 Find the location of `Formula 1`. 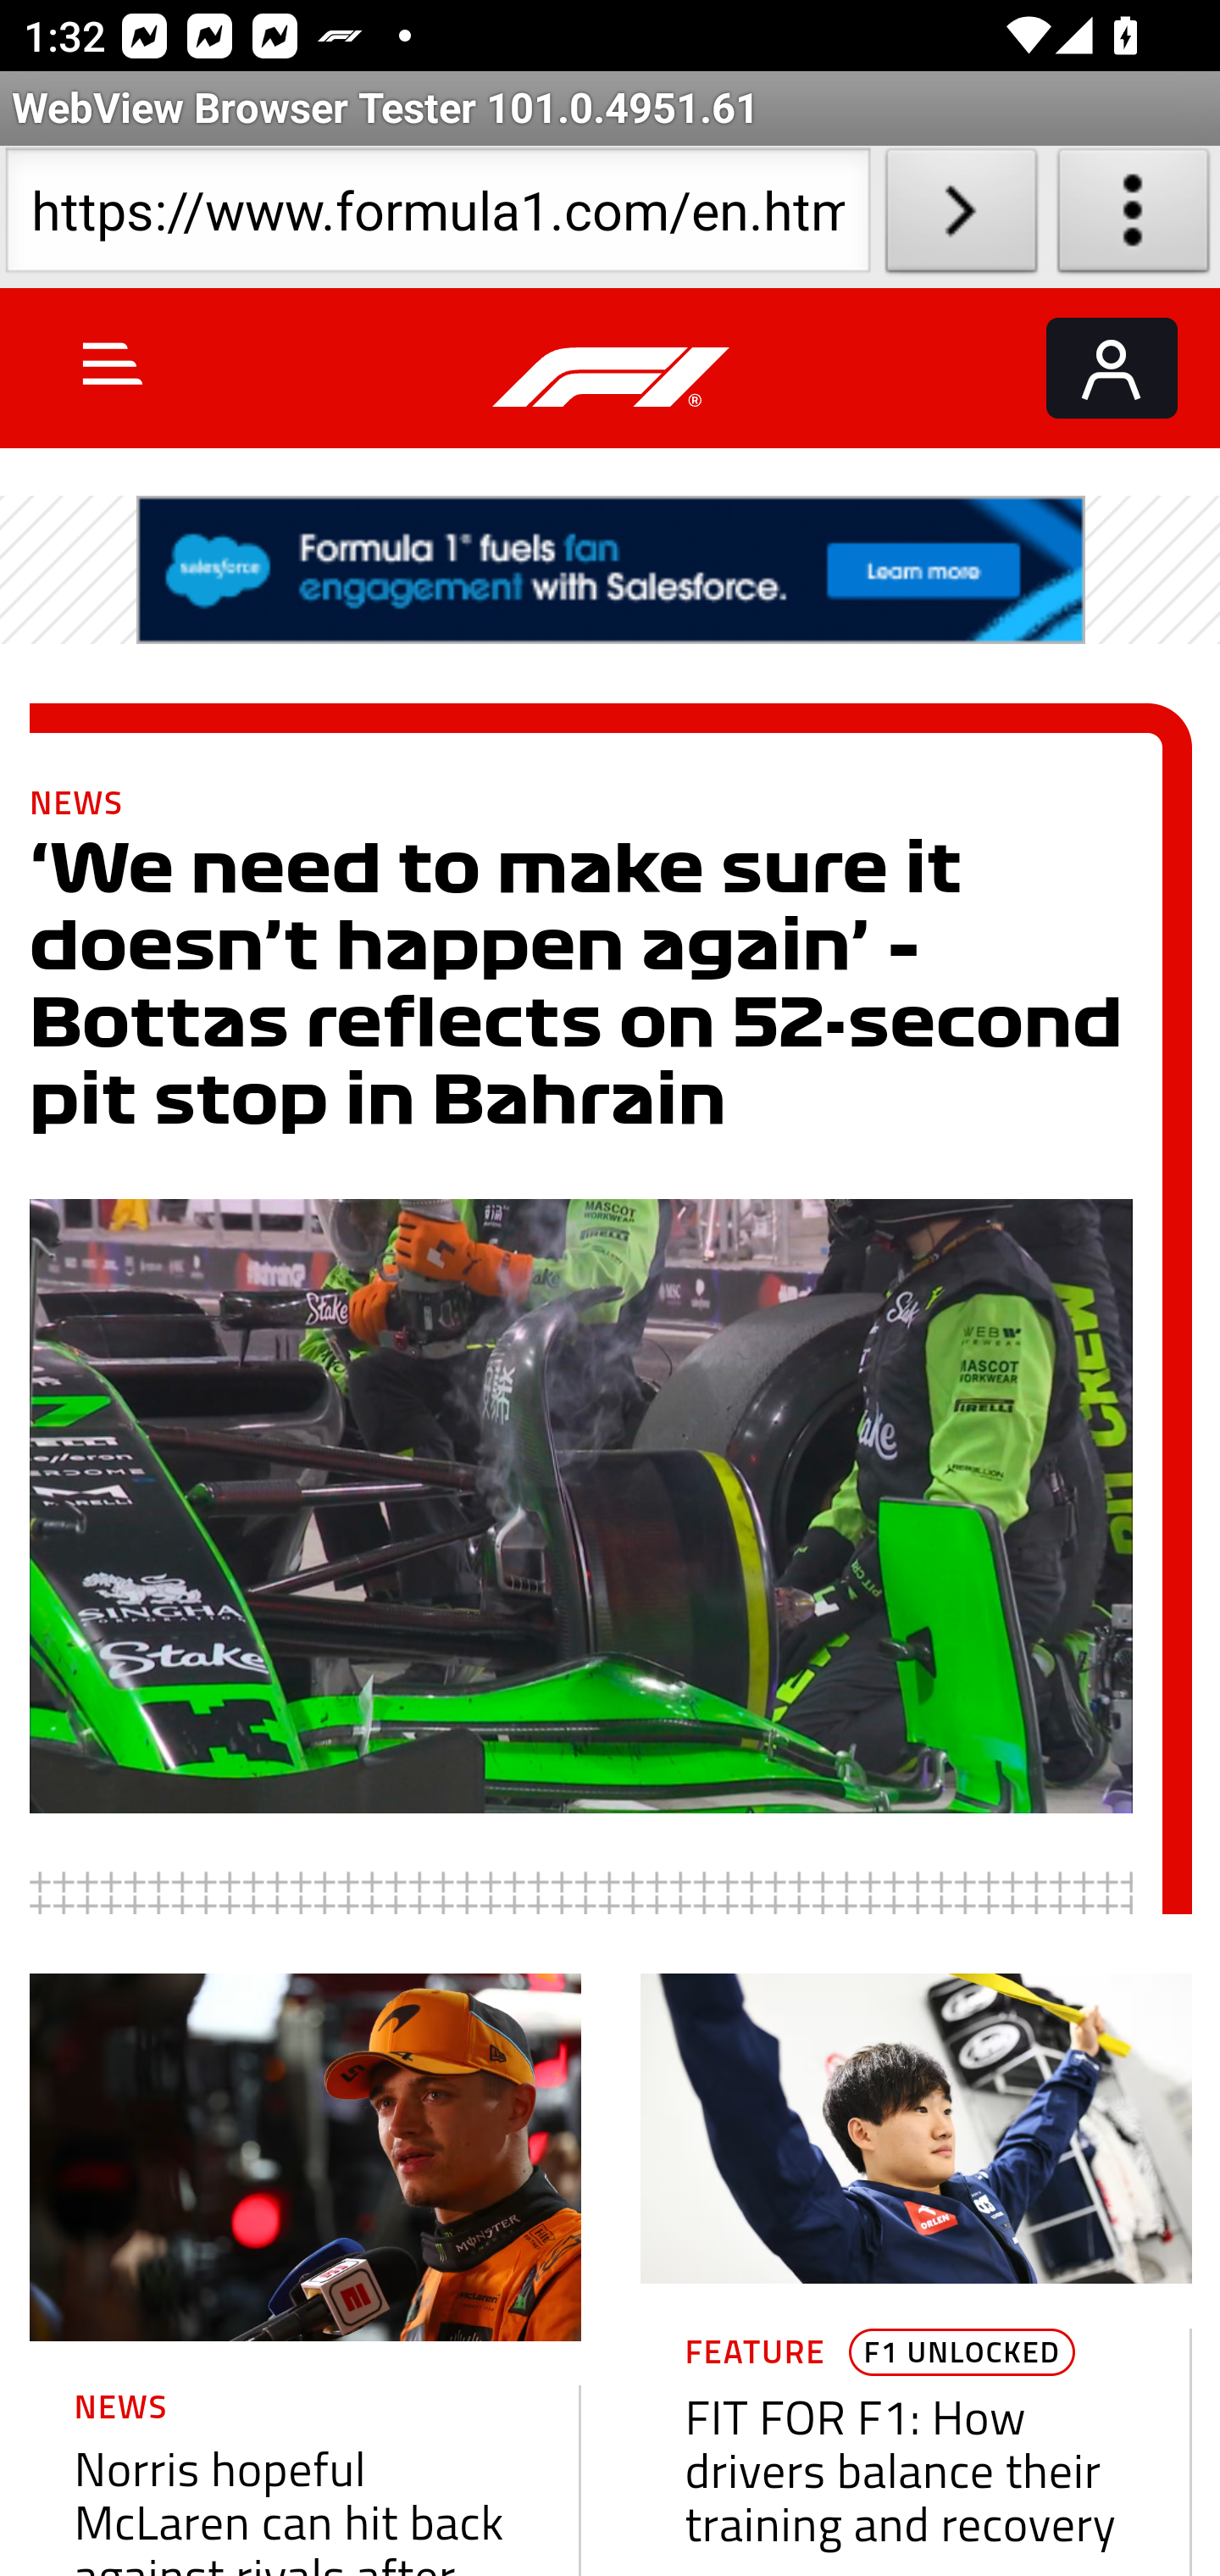

Formula 1 is located at coordinates (612, 378).